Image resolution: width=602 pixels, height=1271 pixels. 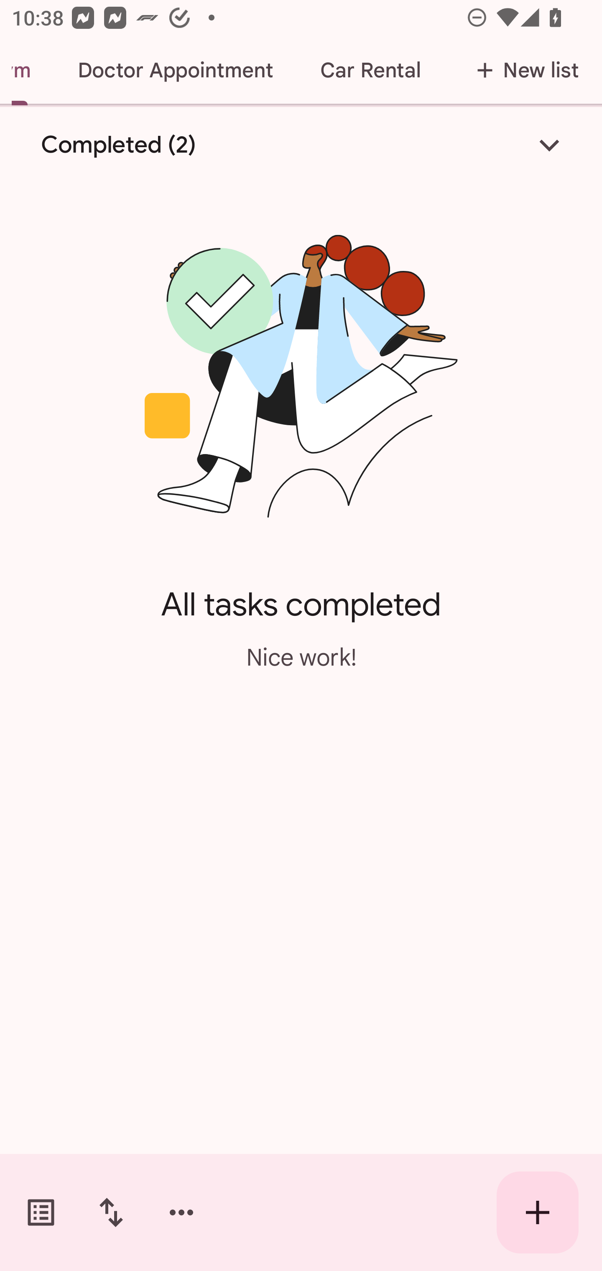 What do you see at coordinates (301, 145) in the screenshot?
I see `Completed (2)` at bounding box center [301, 145].